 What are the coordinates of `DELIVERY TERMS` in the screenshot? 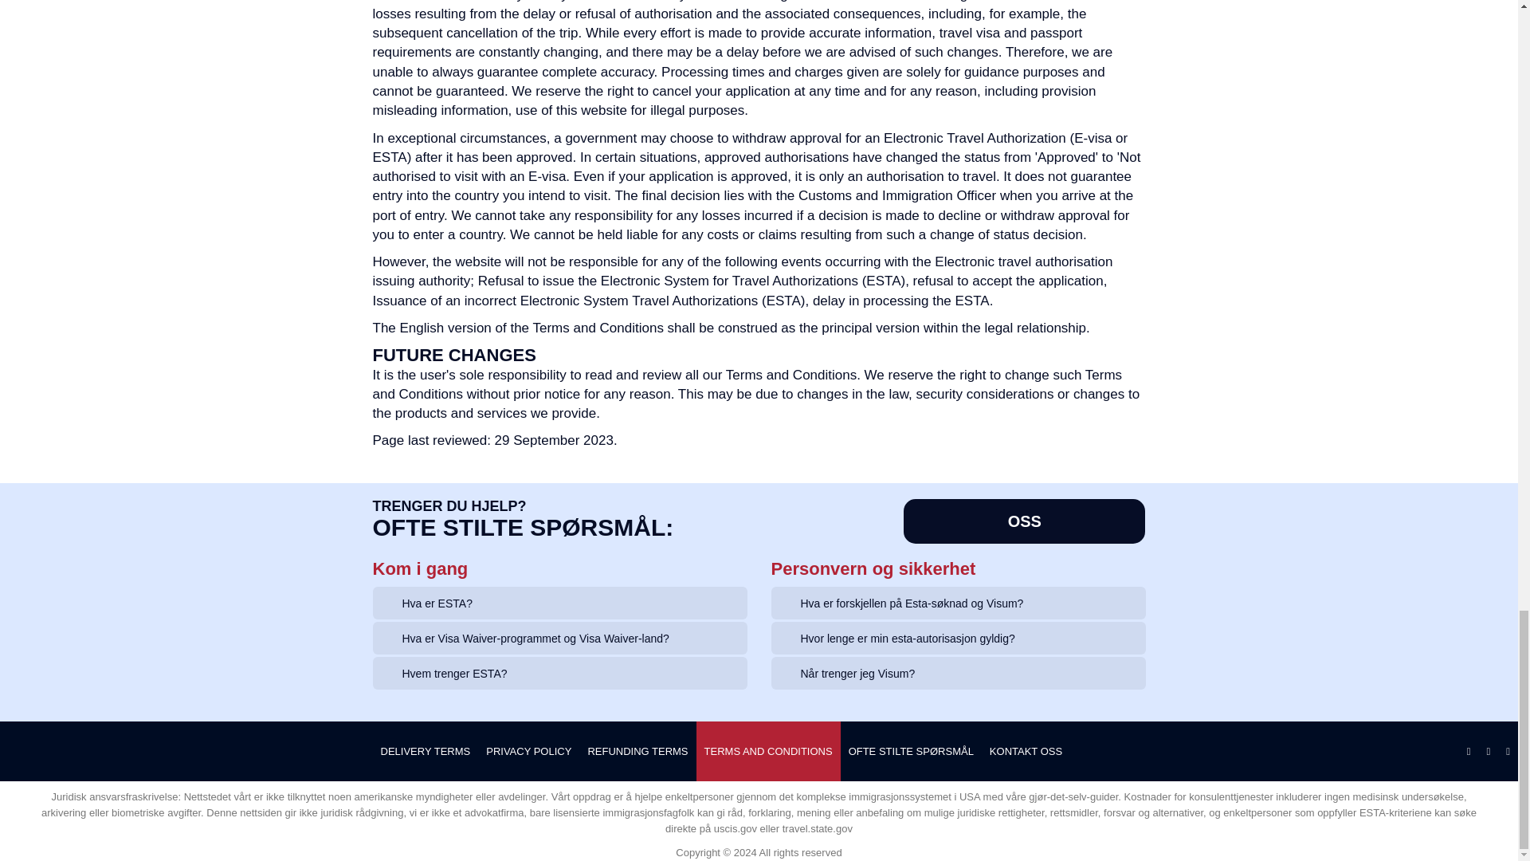 It's located at (426, 751).